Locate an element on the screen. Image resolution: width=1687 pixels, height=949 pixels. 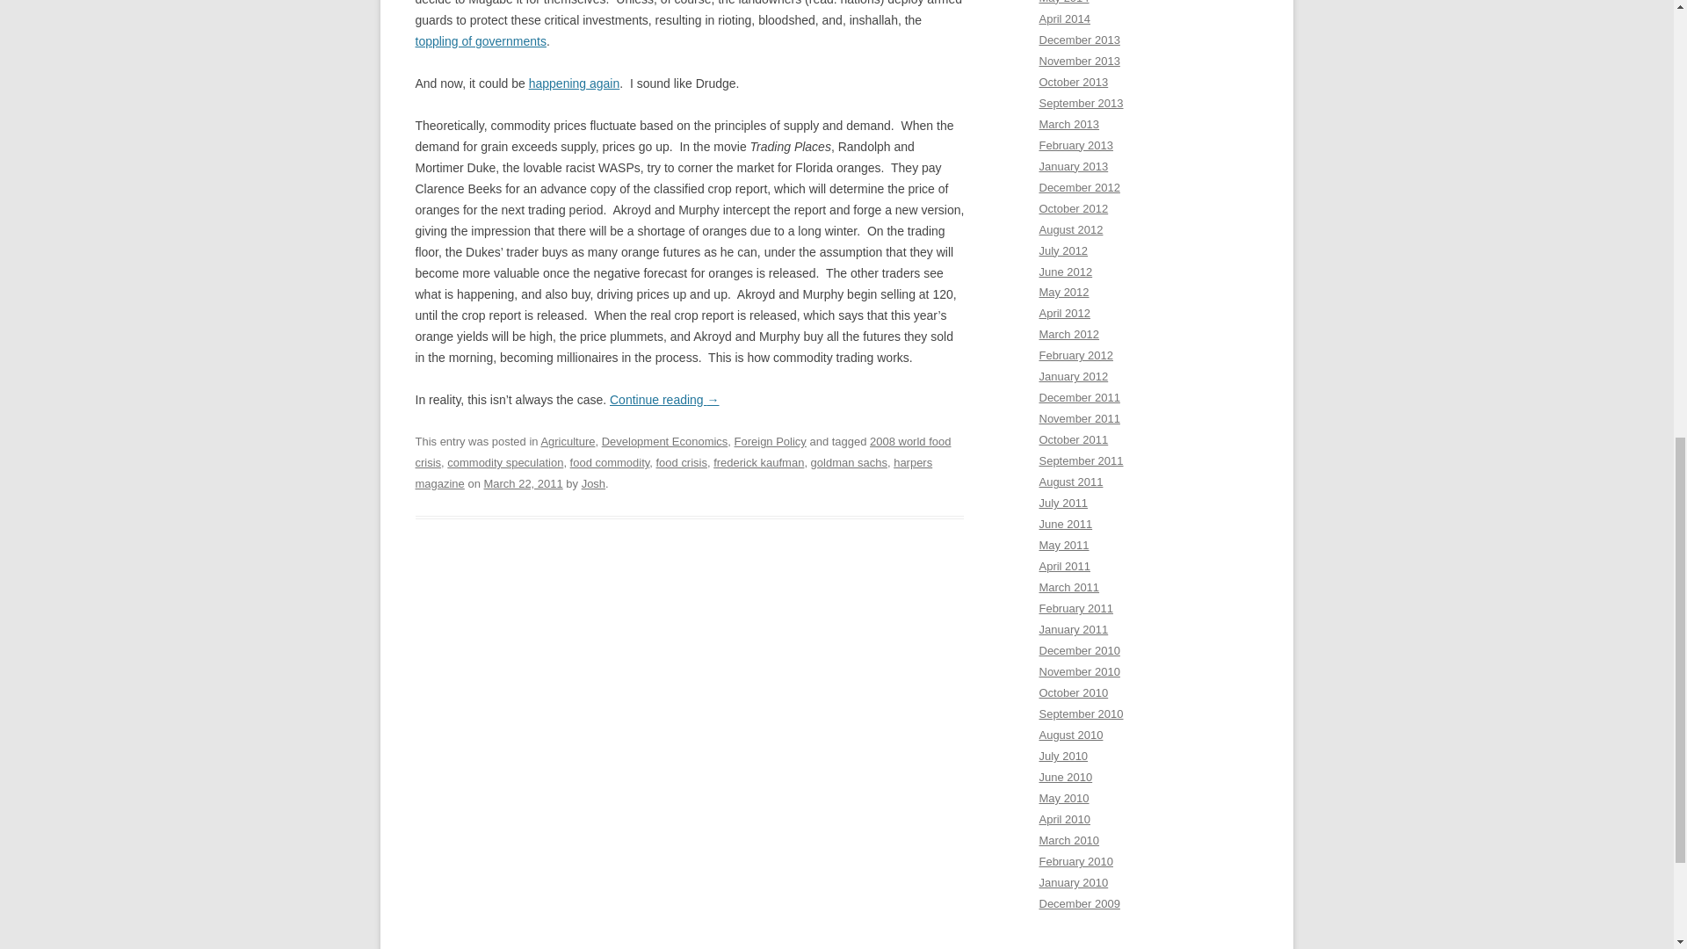
happening again is located at coordinates (575, 83).